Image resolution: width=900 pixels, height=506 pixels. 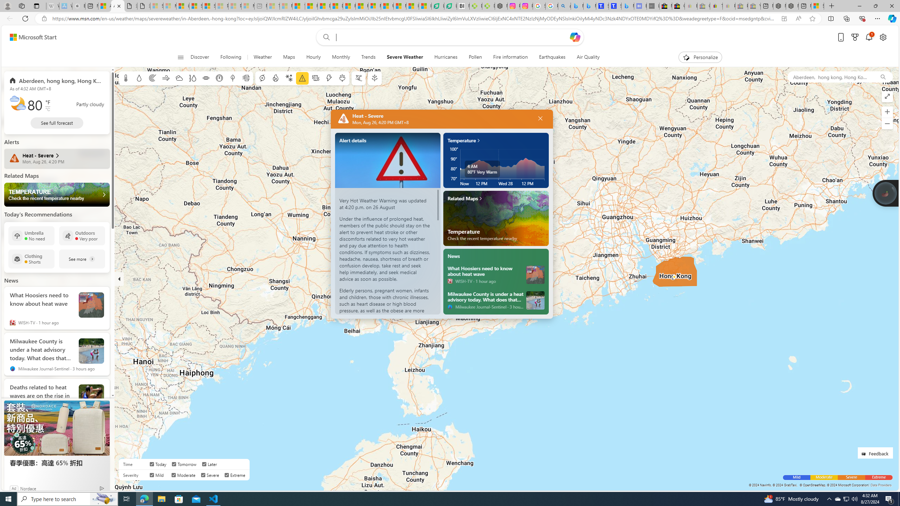 What do you see at coordinates (79, 6) in the screenshot?
I see `Buy iPad - Apple - Sleeping` at bounding box center [79, 6].